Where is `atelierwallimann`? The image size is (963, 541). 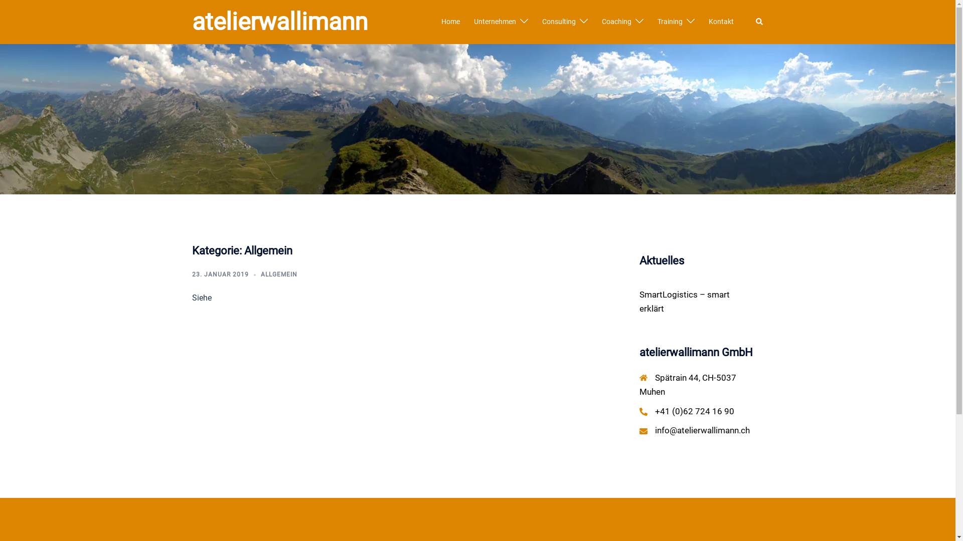
atelierwallimann is located at coordinates (279, 22).